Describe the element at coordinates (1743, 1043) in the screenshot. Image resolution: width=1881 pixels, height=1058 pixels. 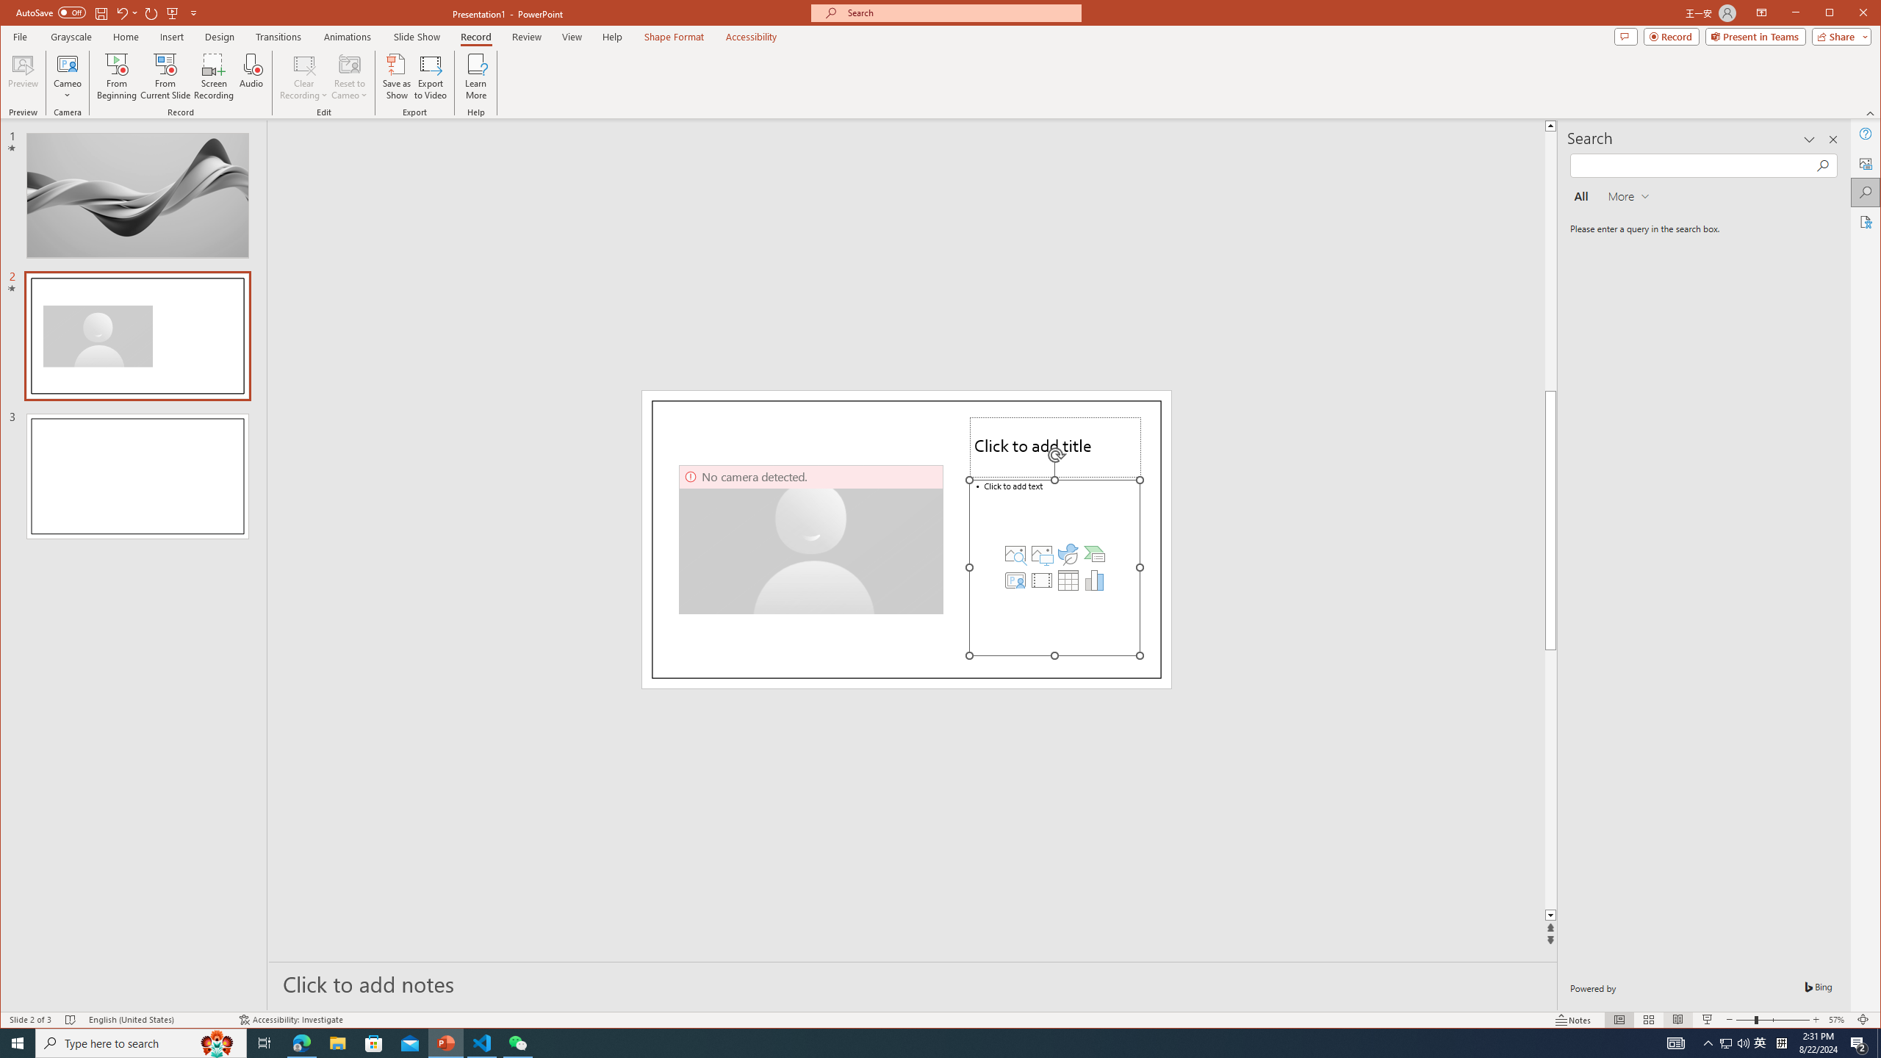
I see `Q2790: 100%` at that location.